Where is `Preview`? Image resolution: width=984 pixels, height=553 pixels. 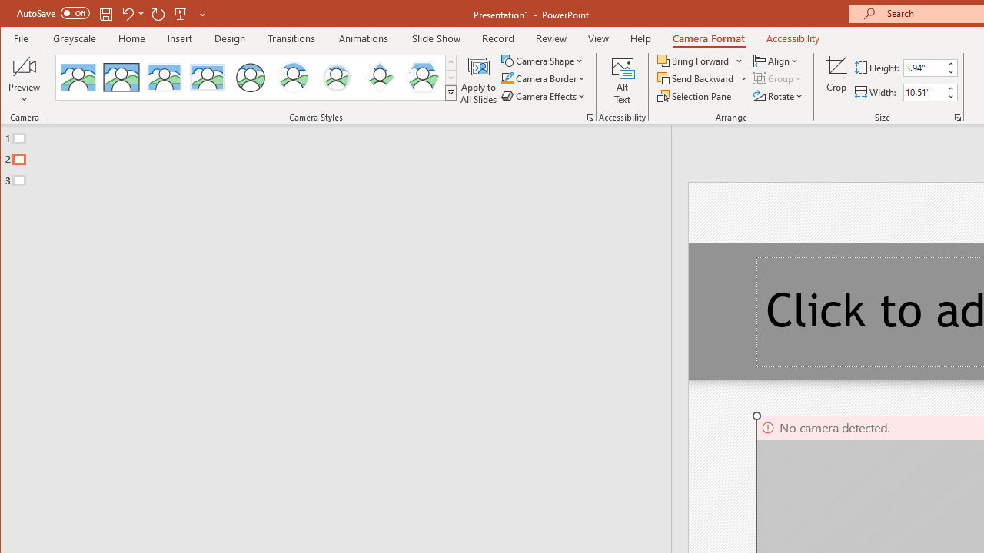
Preview is located at coordinates (25, 80).